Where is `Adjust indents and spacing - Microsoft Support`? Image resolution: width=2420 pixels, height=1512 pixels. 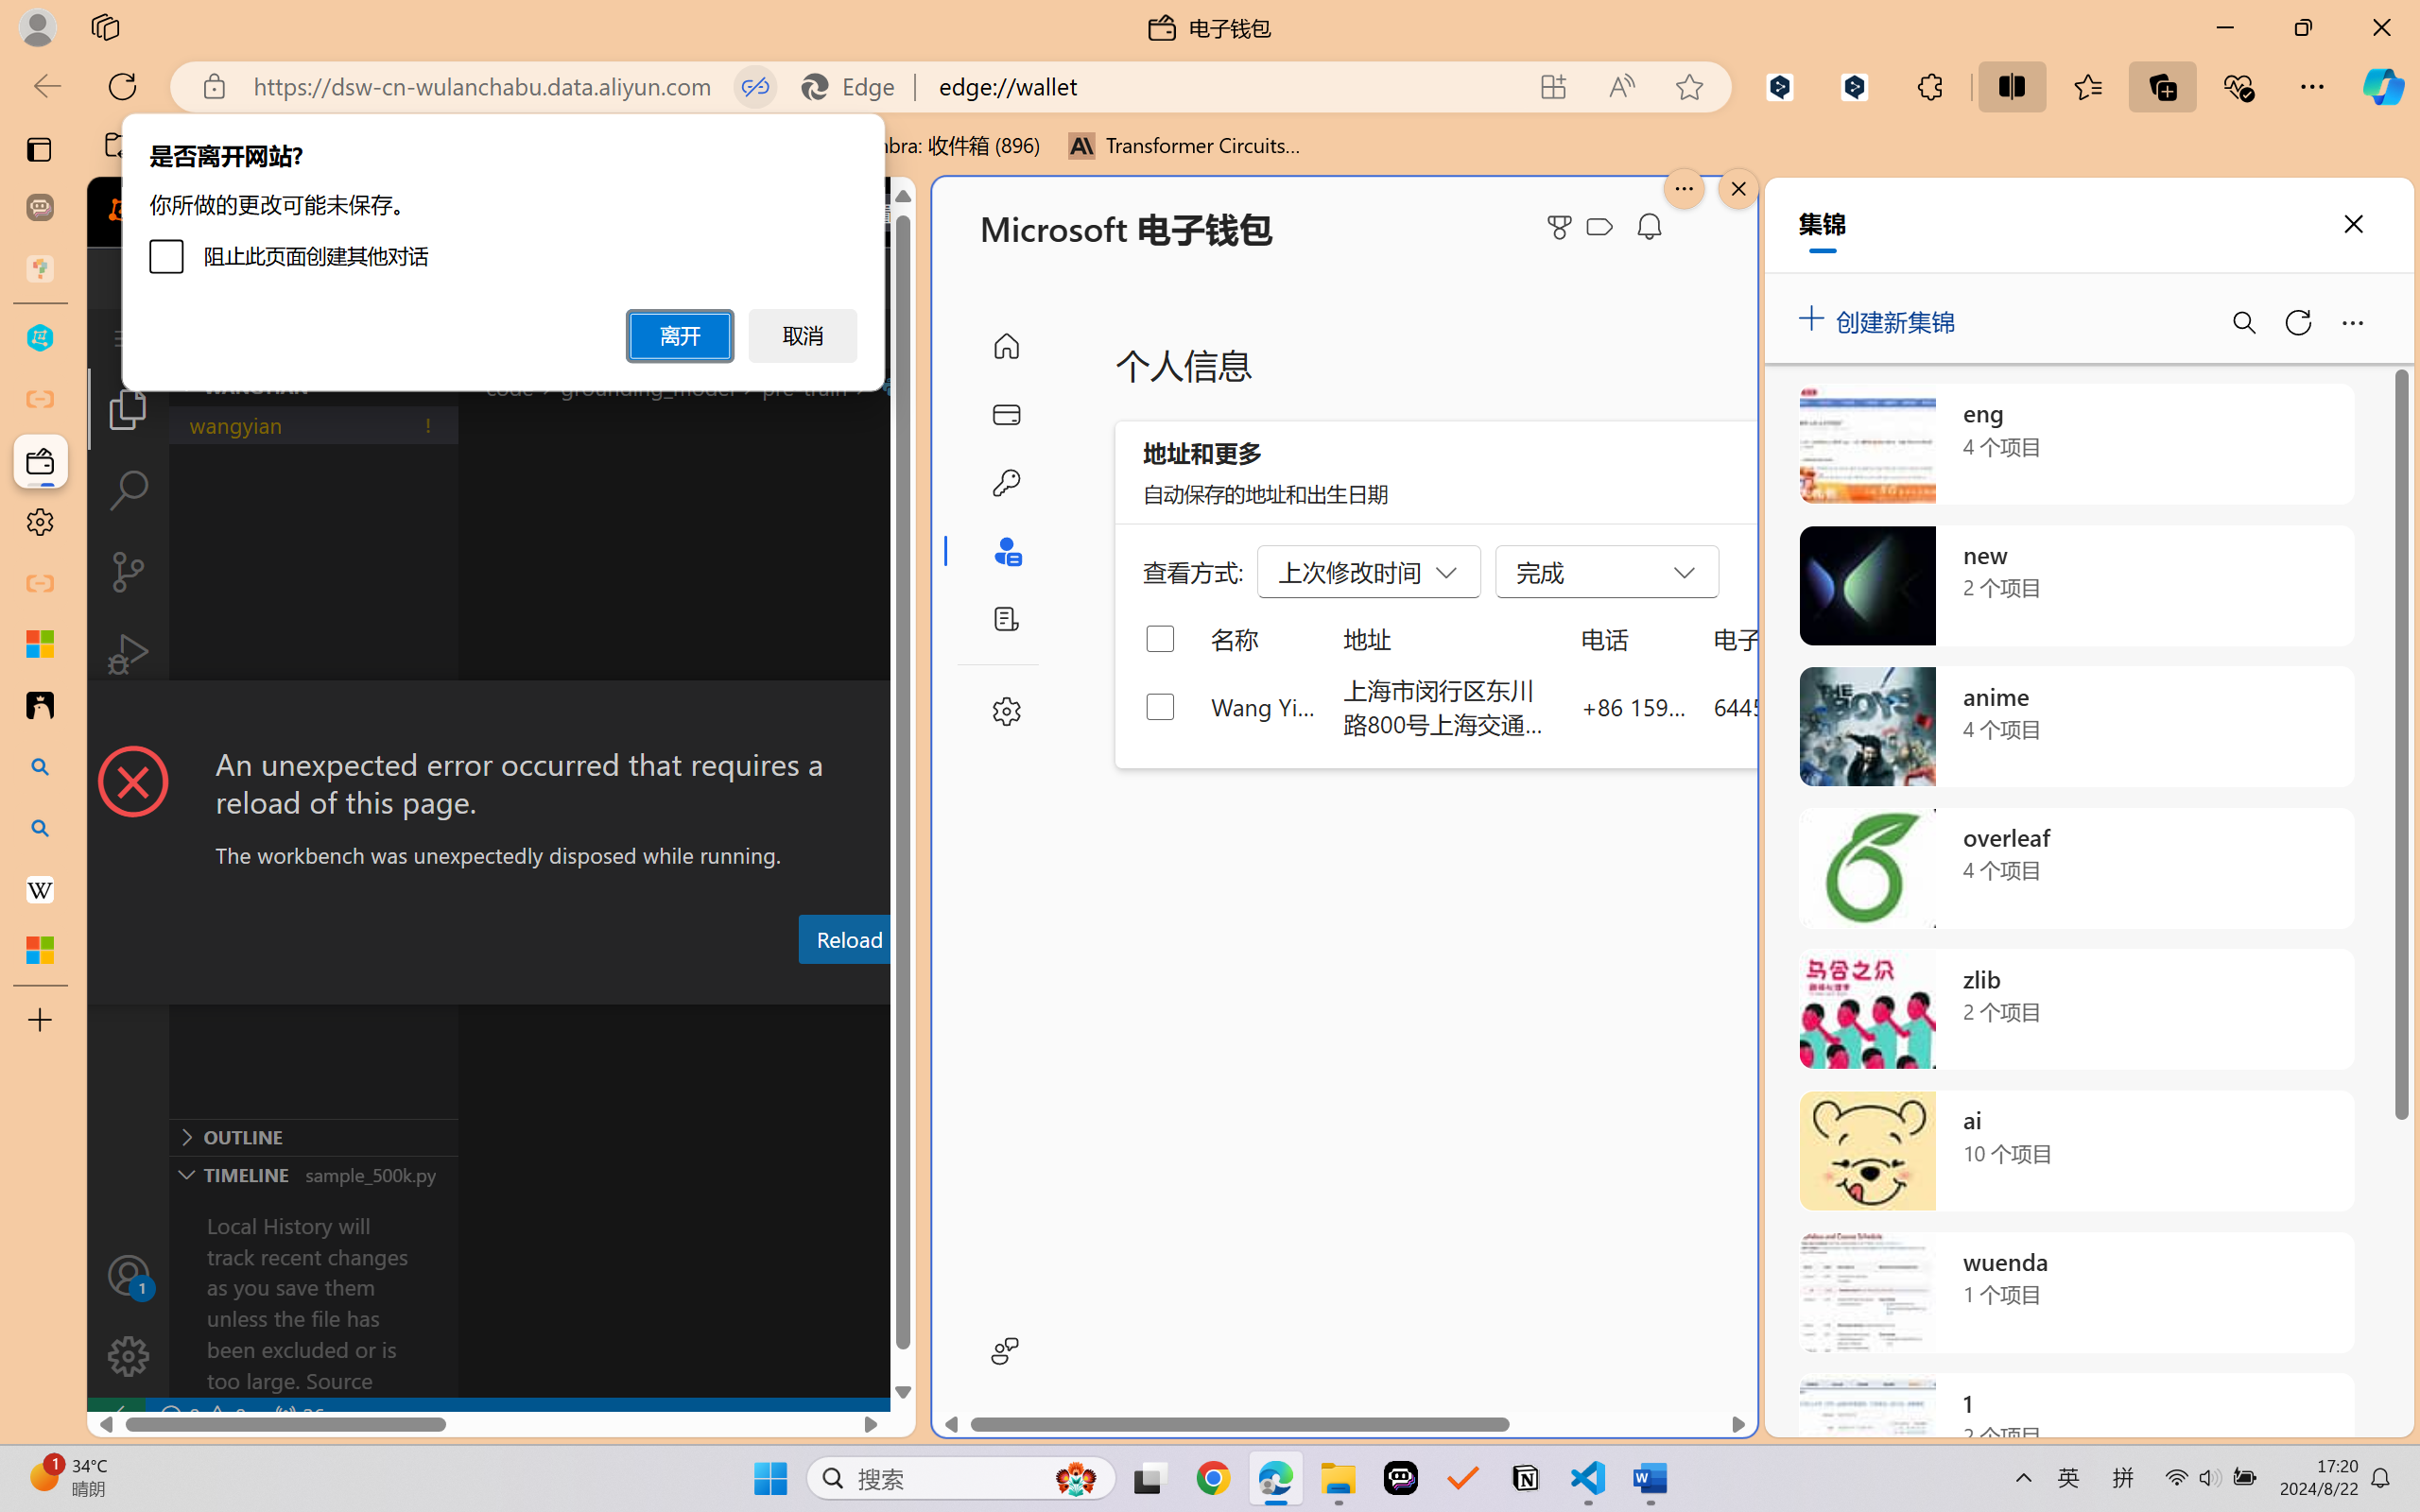 Adjust indents and spacing - Microsoft Support is located at coordinates (40, 644).